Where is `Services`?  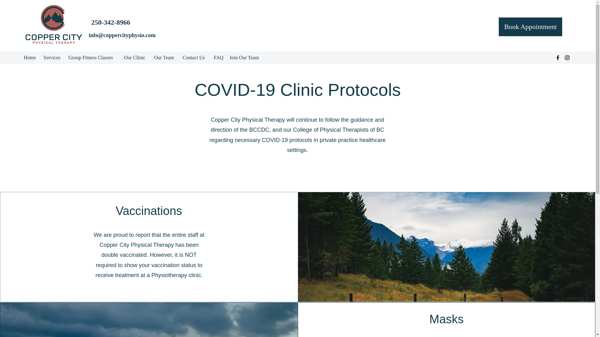 Services is located at coordinates (52, 57).